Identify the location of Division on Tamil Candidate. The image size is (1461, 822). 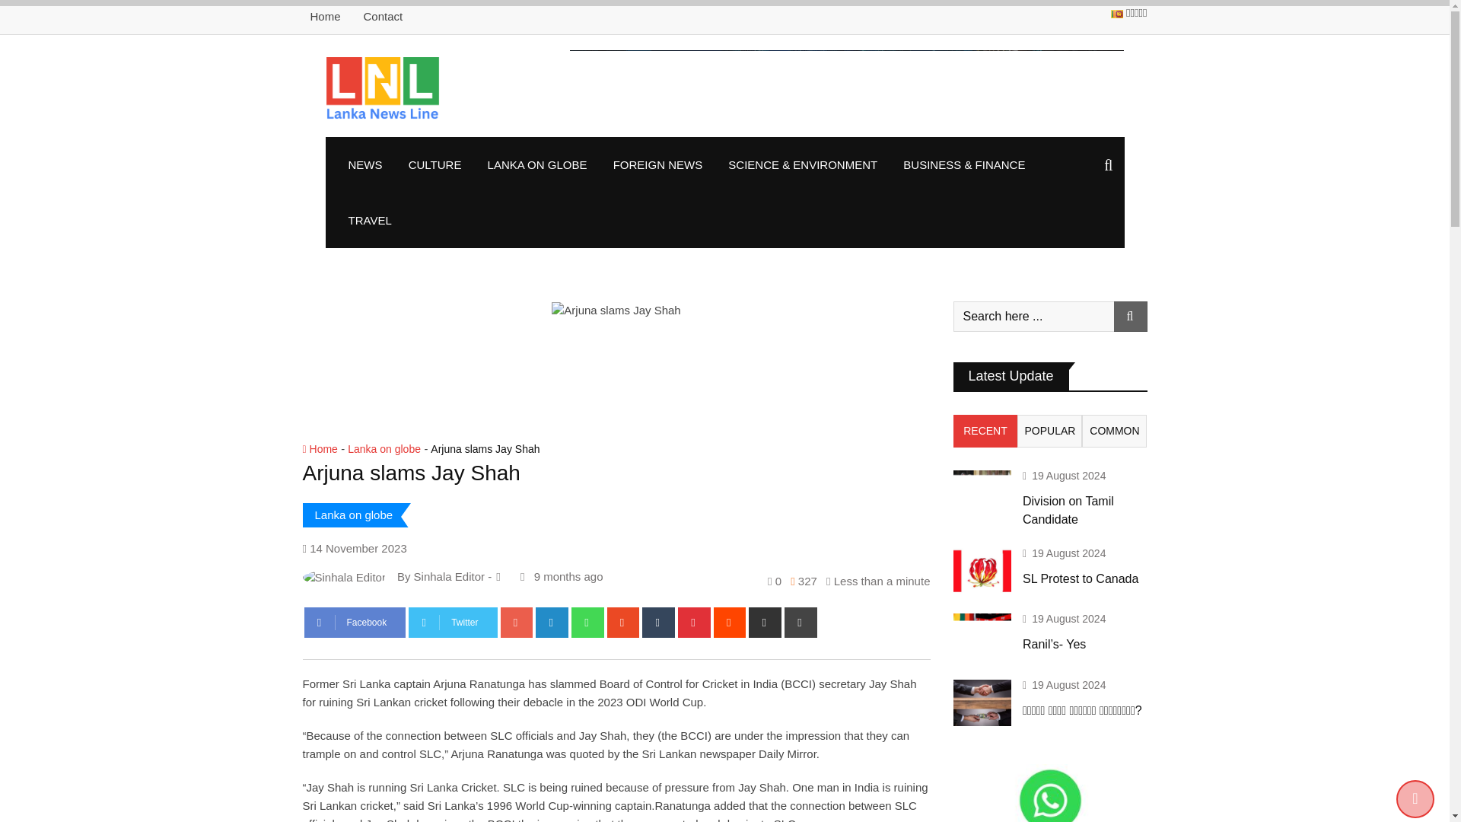
(982, 493).